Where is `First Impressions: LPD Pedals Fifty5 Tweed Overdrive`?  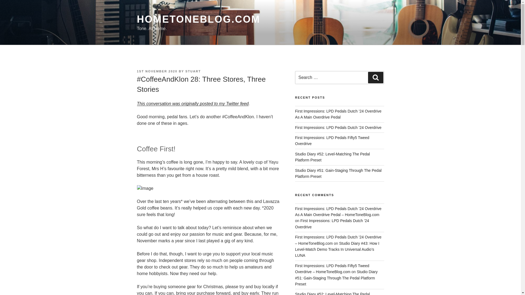
First Impressions: LPD Pedals Fifty5 Tweed Overdrive is located at coordinates (332, 140).